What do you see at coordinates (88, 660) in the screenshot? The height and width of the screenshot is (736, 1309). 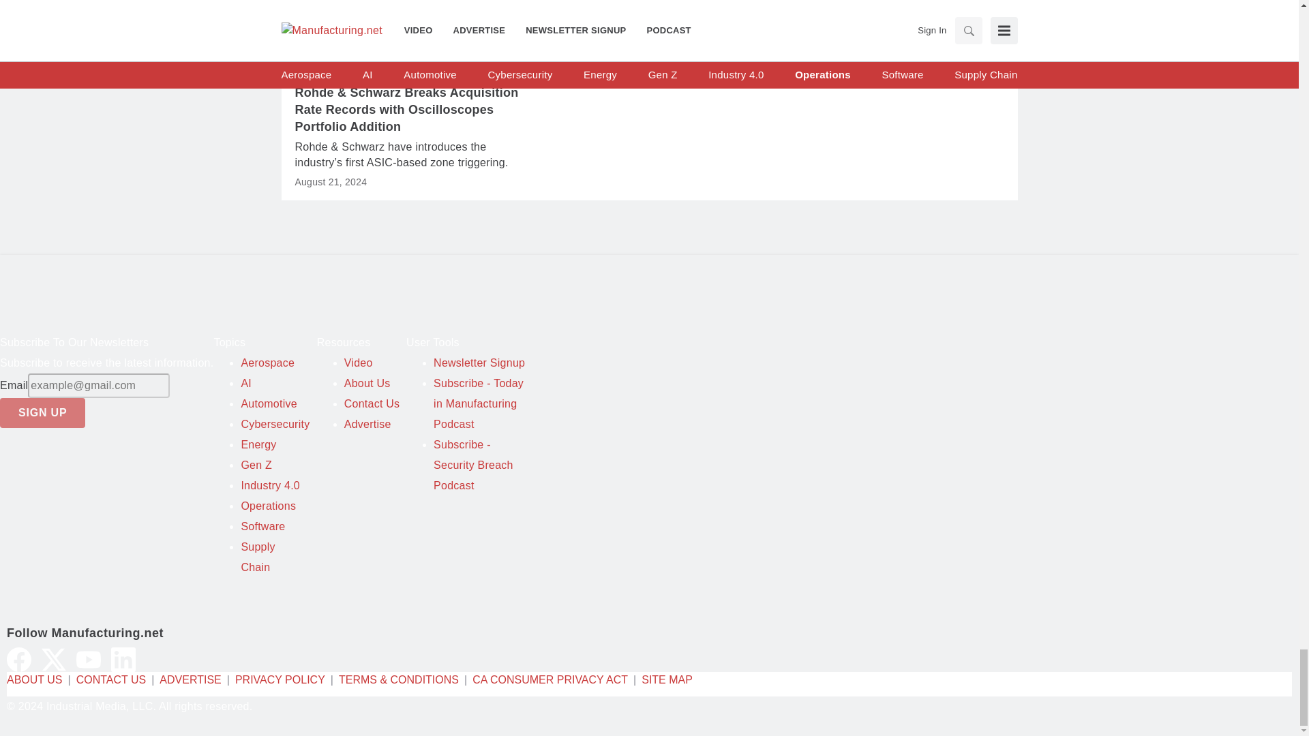 I see `YouTube icon` at bounding box center [88, 660].